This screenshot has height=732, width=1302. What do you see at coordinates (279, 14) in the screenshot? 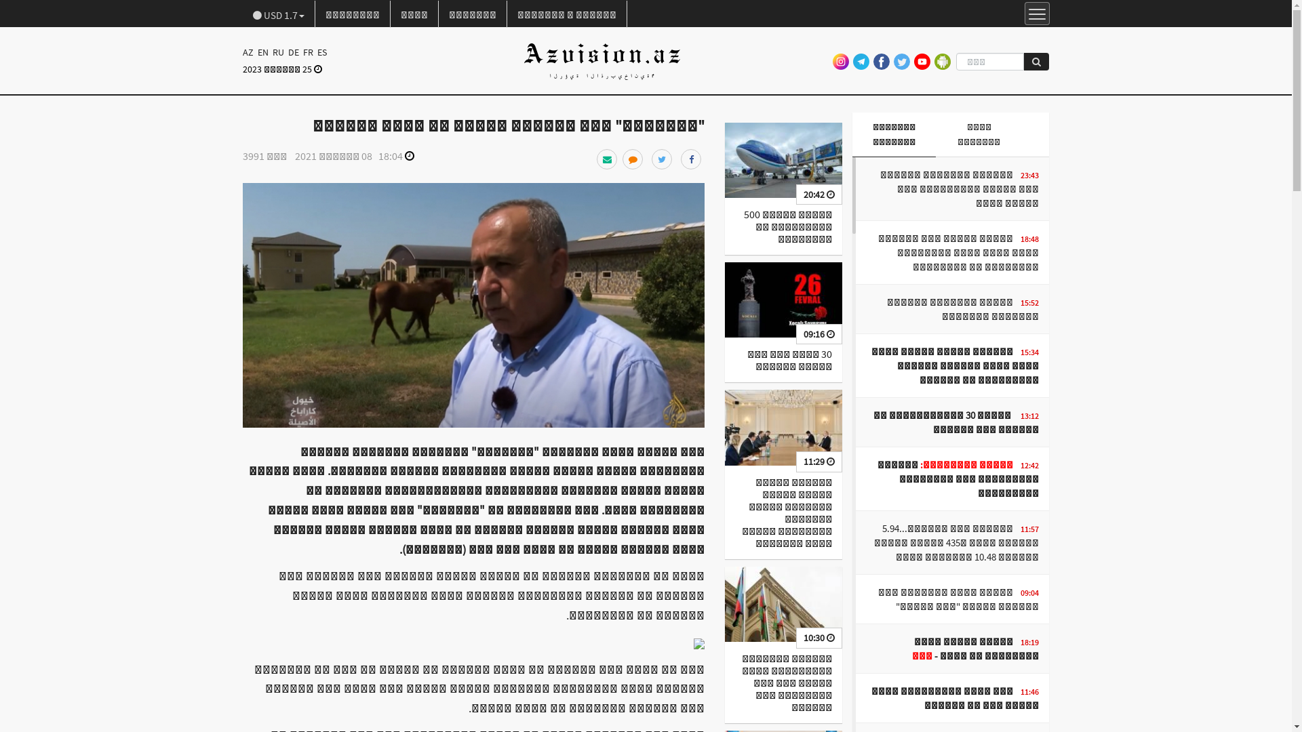
I see `USD 1.7` at bounding box center [279, 14].